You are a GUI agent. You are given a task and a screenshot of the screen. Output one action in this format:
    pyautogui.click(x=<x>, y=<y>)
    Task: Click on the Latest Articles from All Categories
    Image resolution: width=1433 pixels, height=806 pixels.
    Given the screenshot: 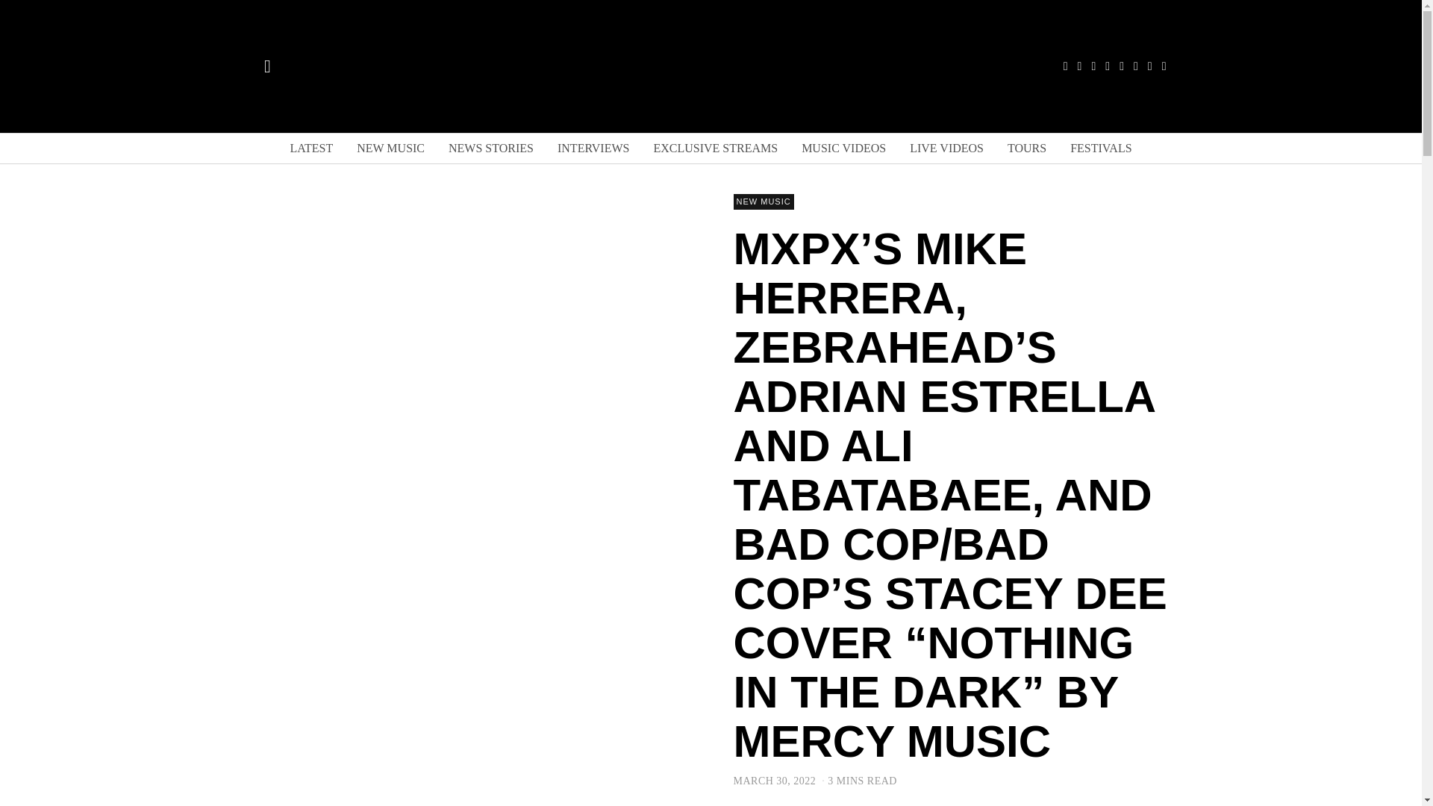 What is the action you would take?
    pyautogui.click(x=311, y=149)
    